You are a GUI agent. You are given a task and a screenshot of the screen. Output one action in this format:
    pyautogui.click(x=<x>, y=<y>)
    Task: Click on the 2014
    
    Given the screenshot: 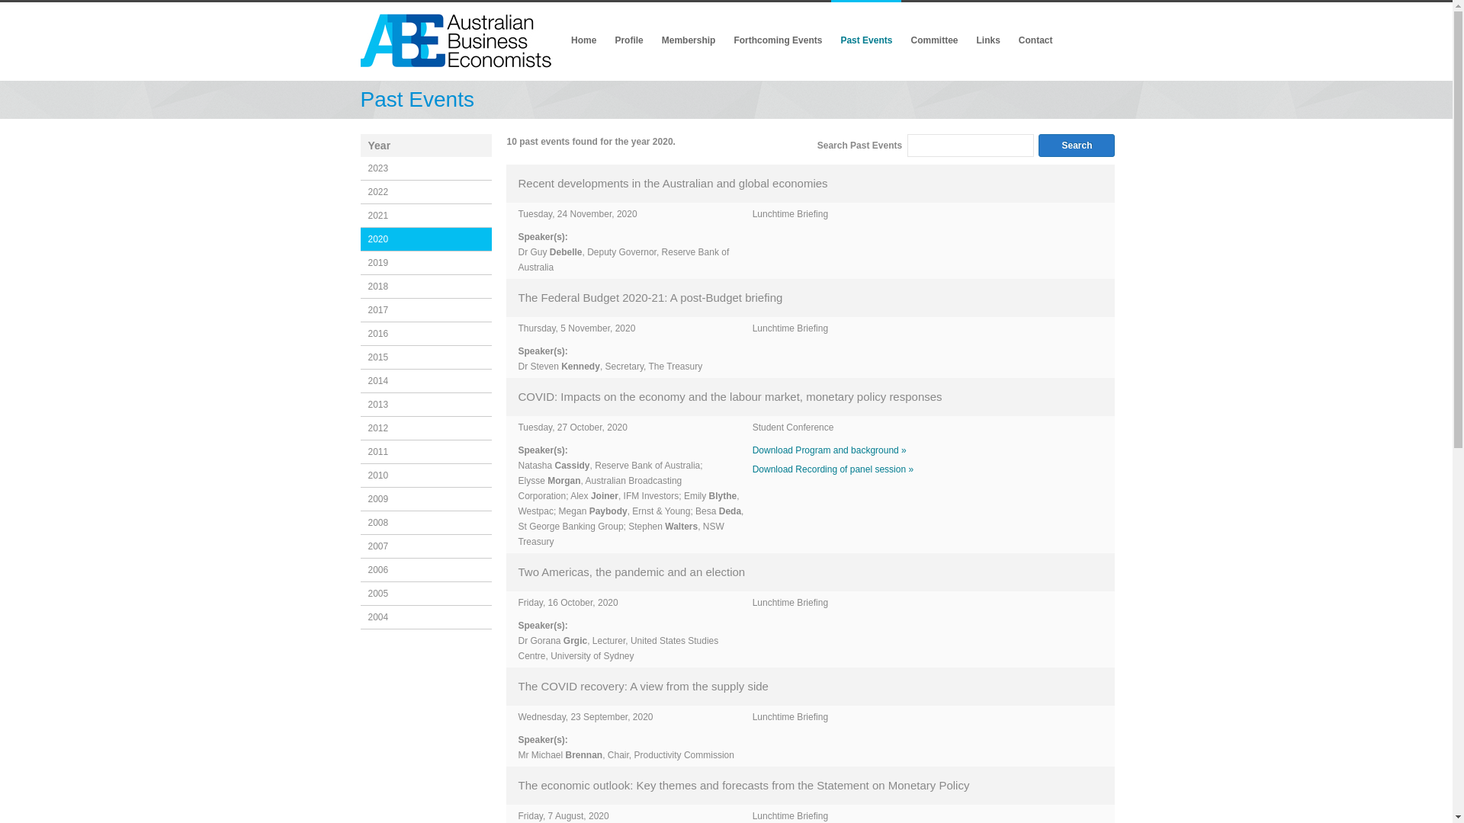 What is the action you would take?
    pyautogui.click(x=425, y=381)
    